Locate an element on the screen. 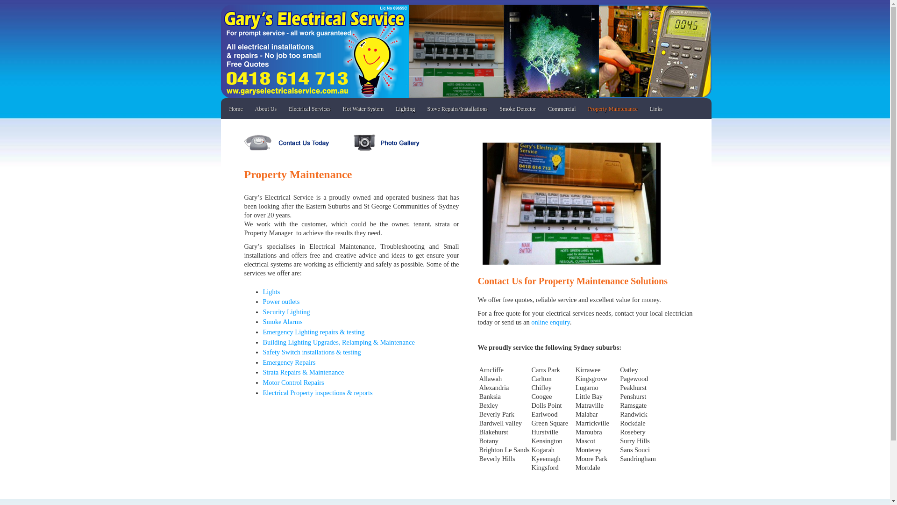 The image size is (897, 505). Lights is located at coordinates (271, 292).